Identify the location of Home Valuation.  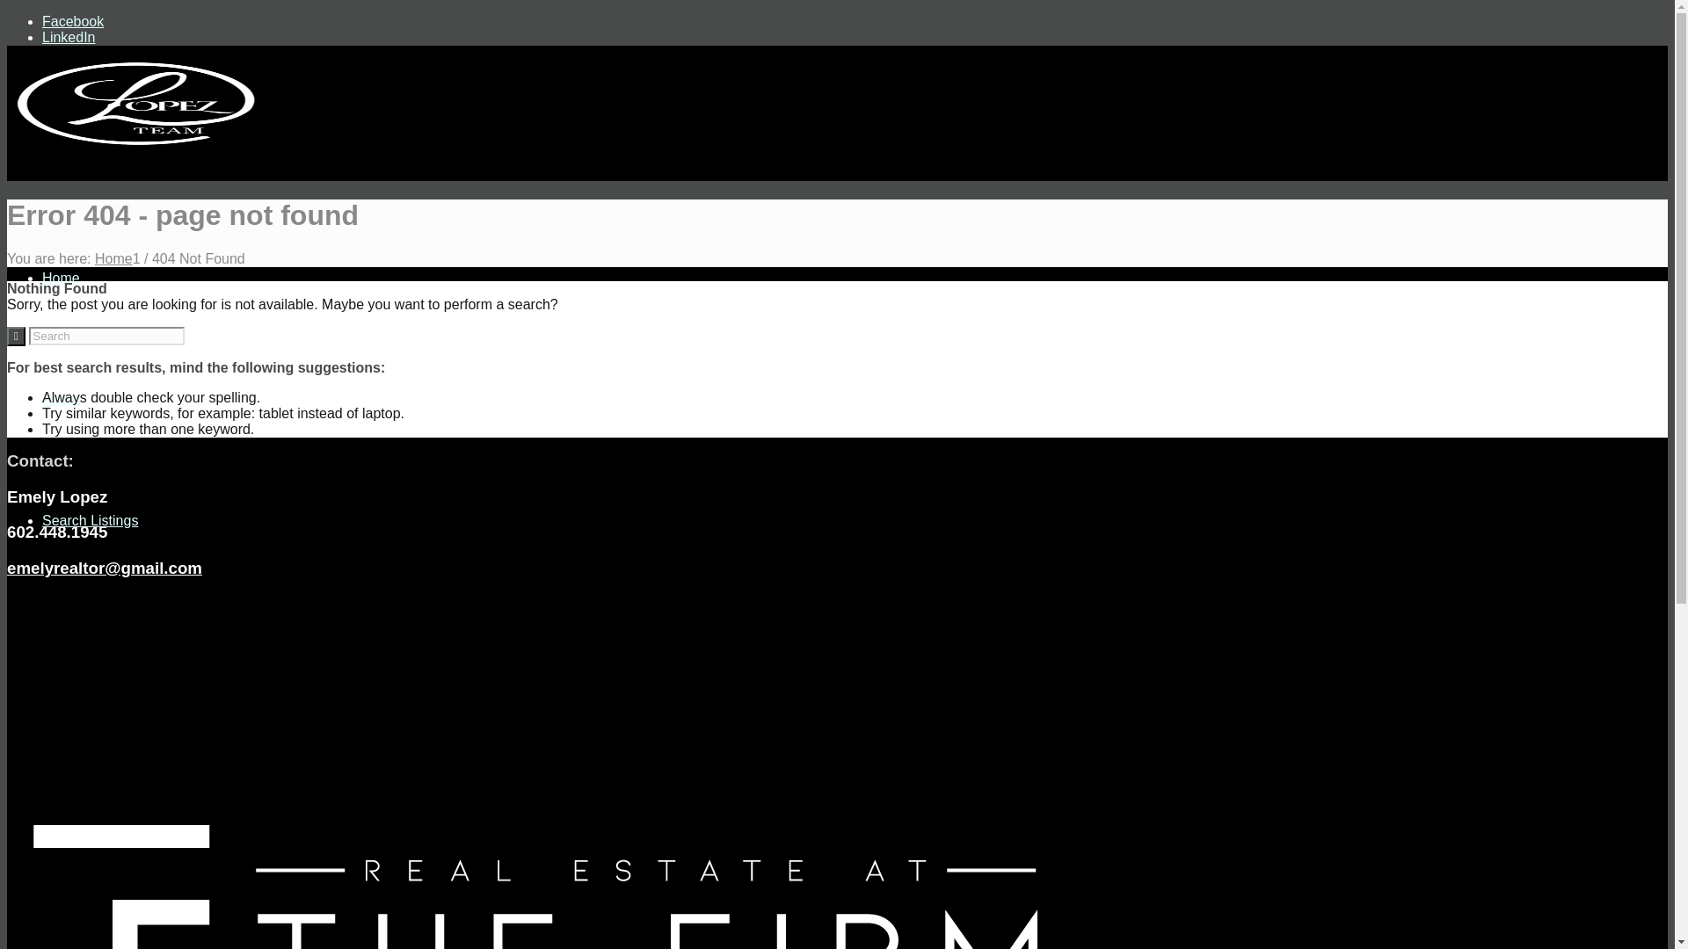
(91, 641).